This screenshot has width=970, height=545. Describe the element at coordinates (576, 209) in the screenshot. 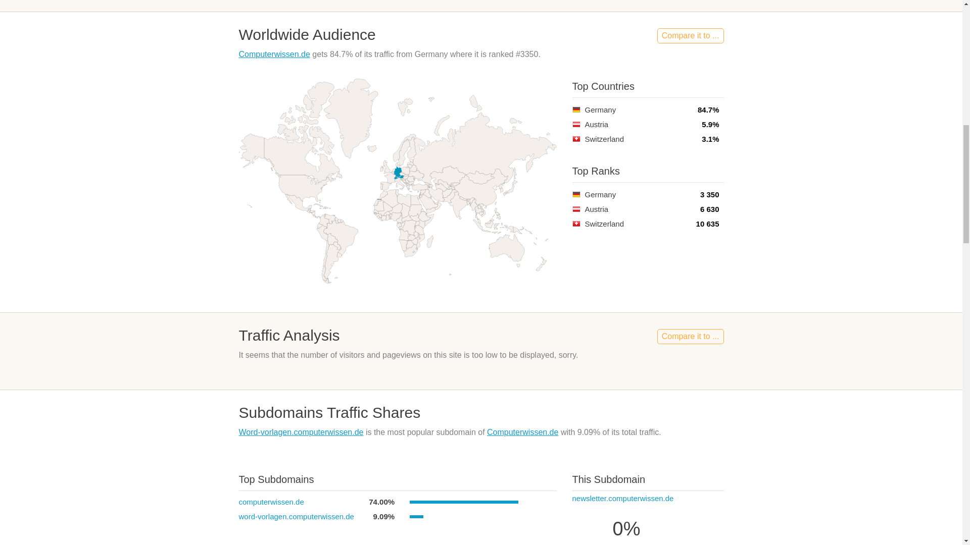

I see `Austria` at that location.